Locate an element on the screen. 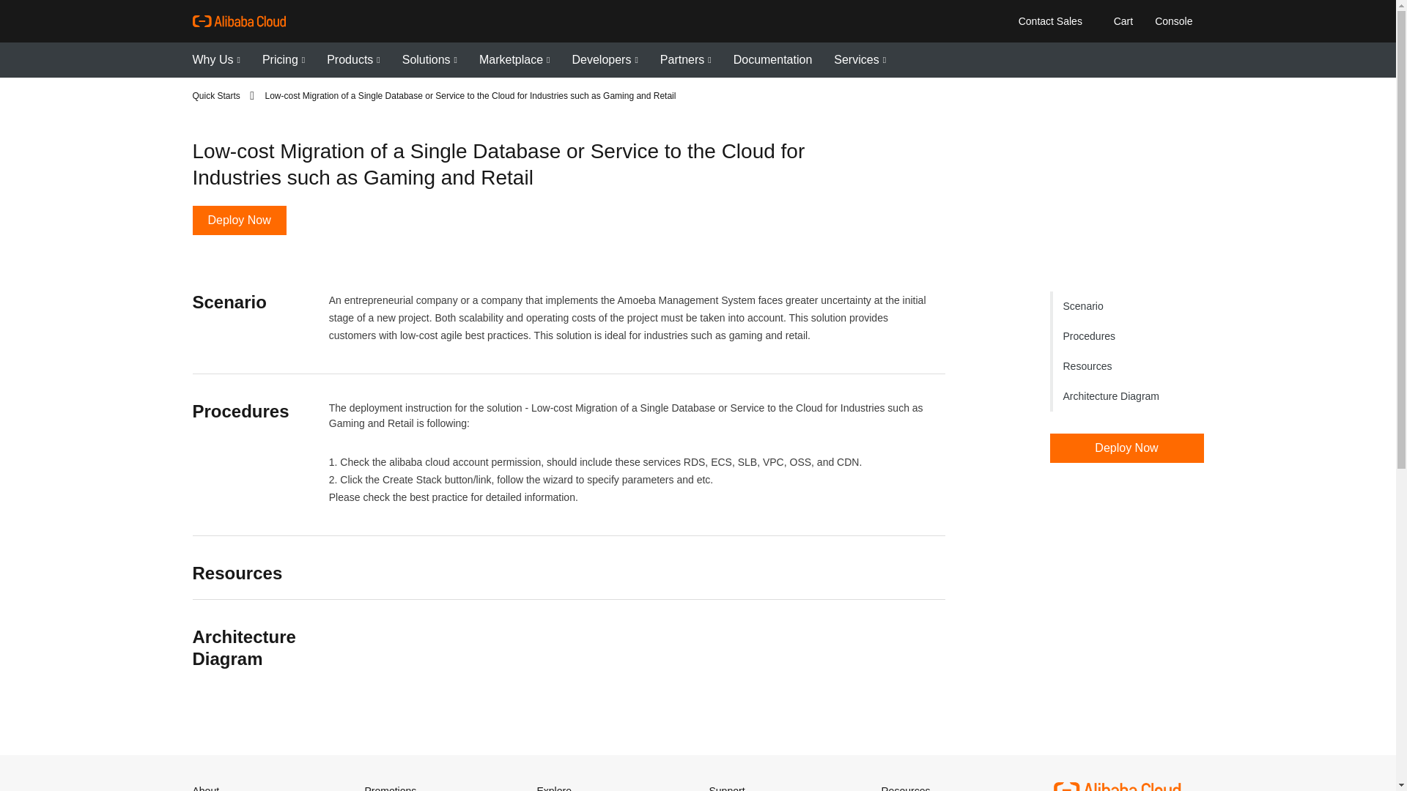 This screenshot has height=791, width=1407. Documentation is located at coordinates (772, 60).